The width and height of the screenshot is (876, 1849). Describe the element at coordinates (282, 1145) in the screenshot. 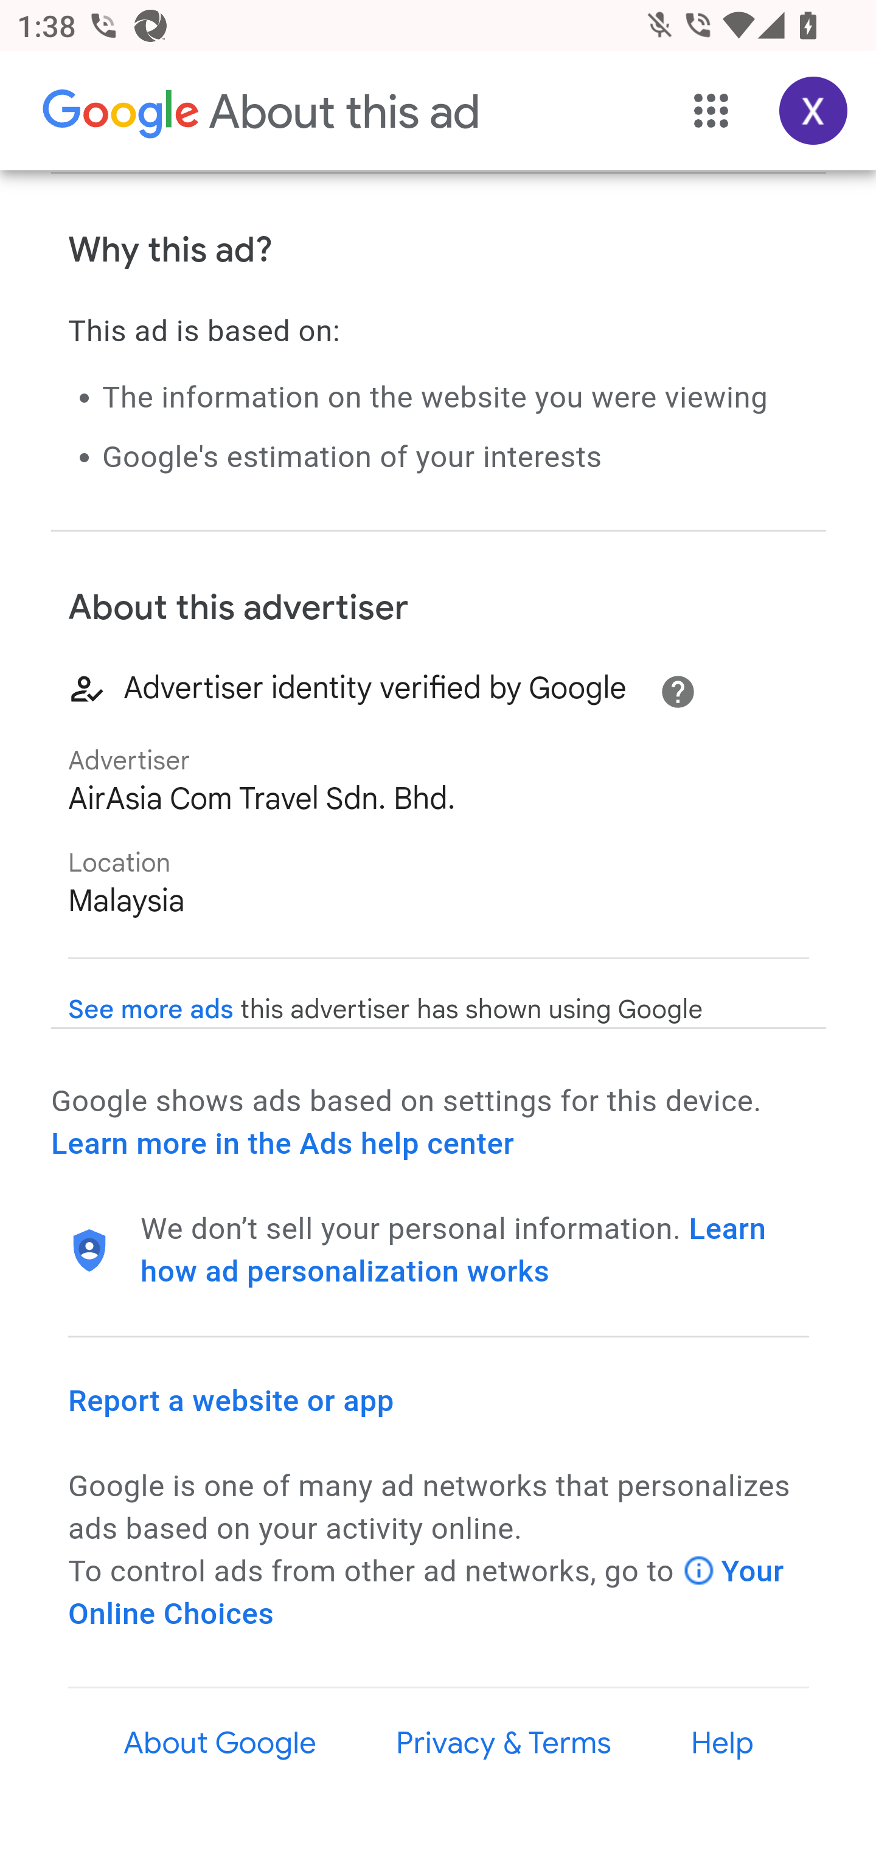

I see `Learn more in the Ads help center` at that location.